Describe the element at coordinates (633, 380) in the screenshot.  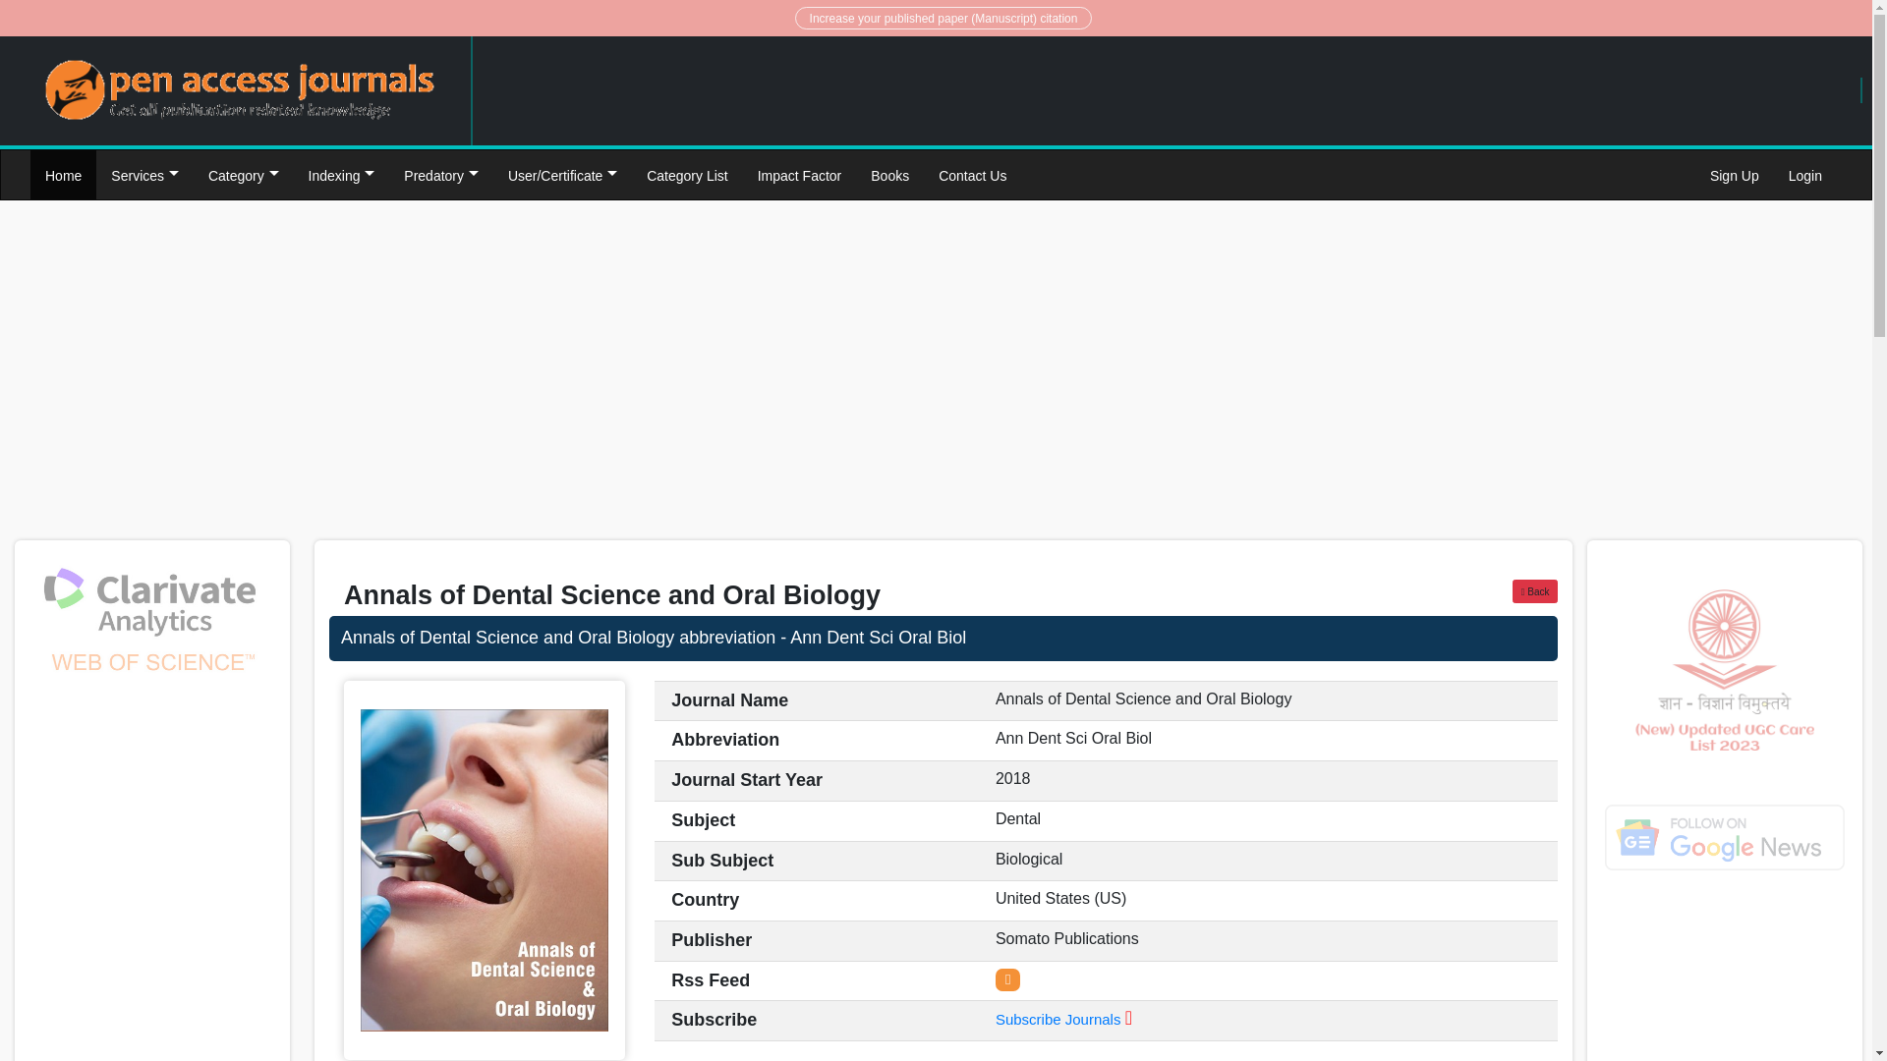
I see `Advertisement` at that location.